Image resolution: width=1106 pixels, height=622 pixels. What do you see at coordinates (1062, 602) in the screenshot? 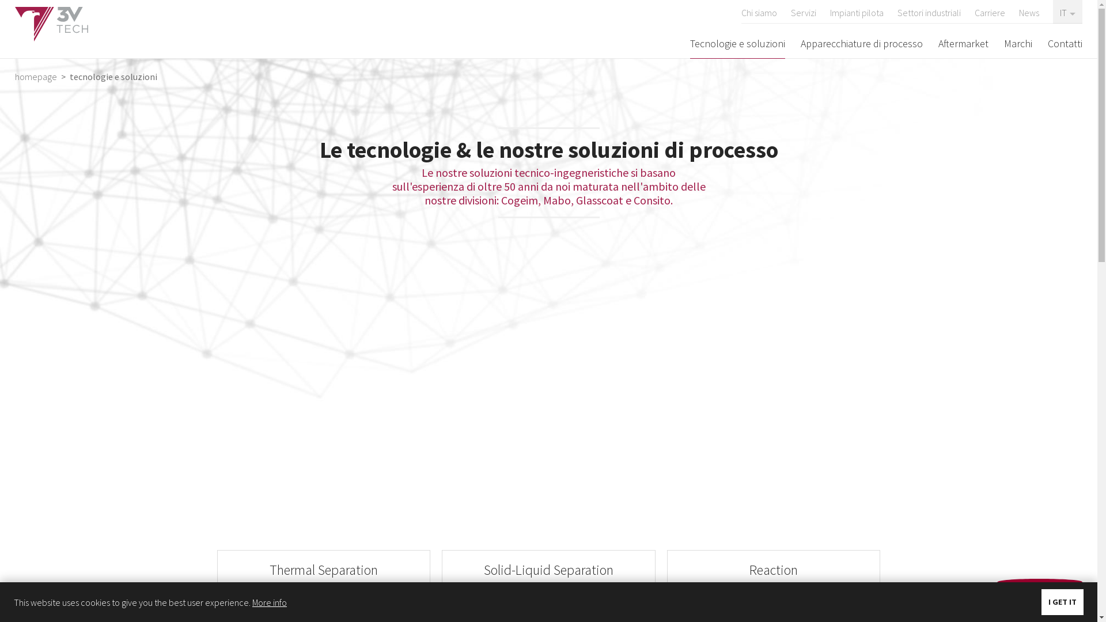
I see `I GET IT` at bounding box center [1062, 602].